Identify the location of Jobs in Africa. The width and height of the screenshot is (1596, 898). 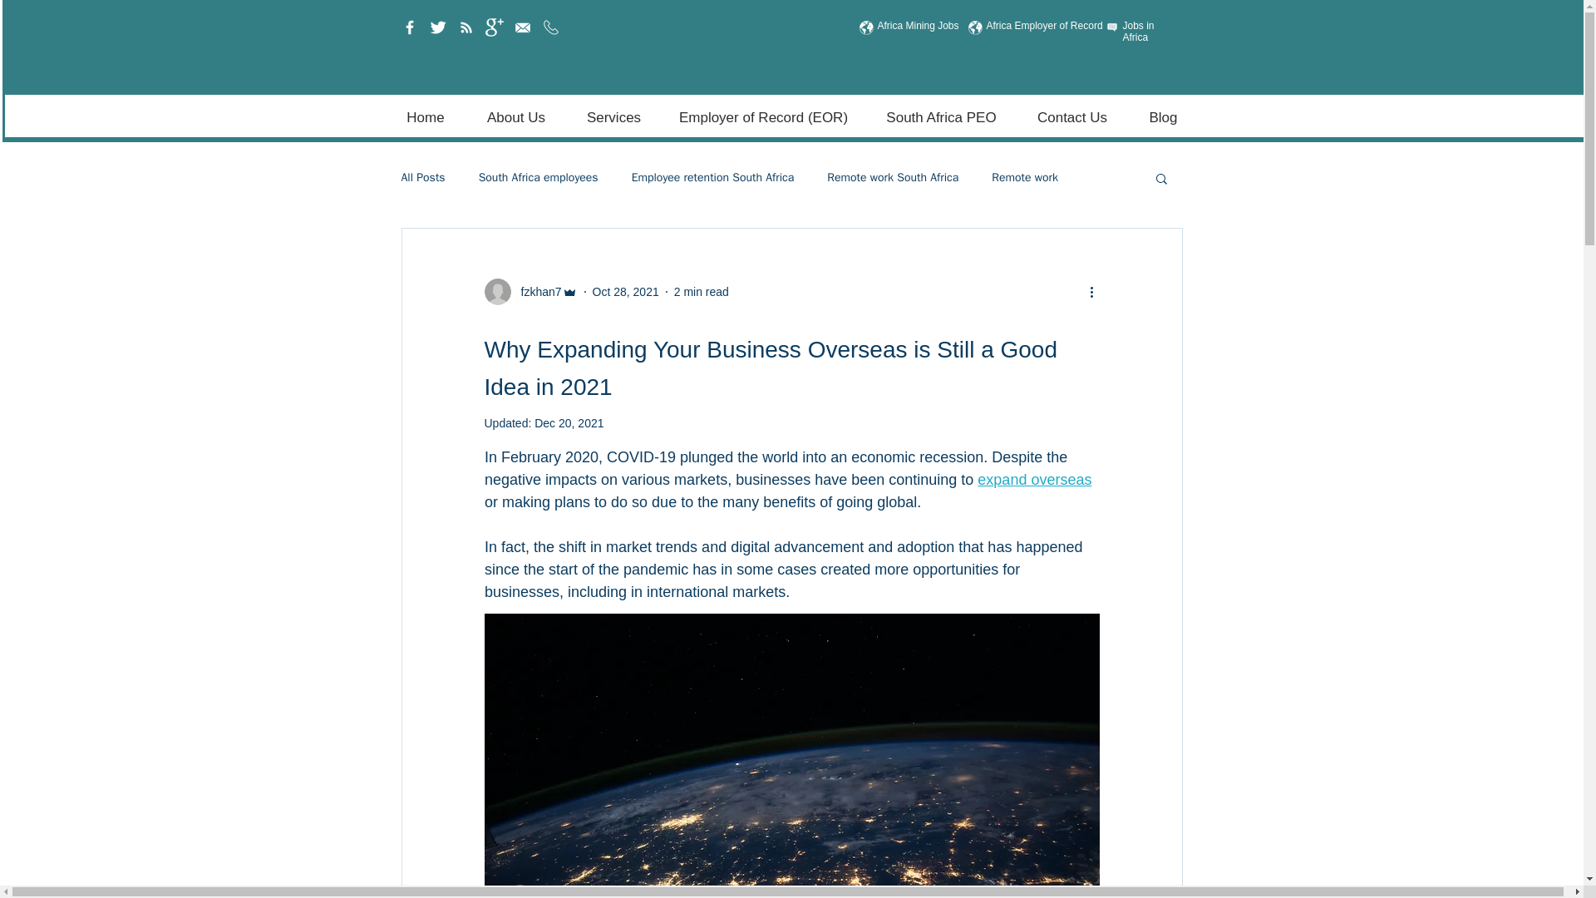
(1137, 31).